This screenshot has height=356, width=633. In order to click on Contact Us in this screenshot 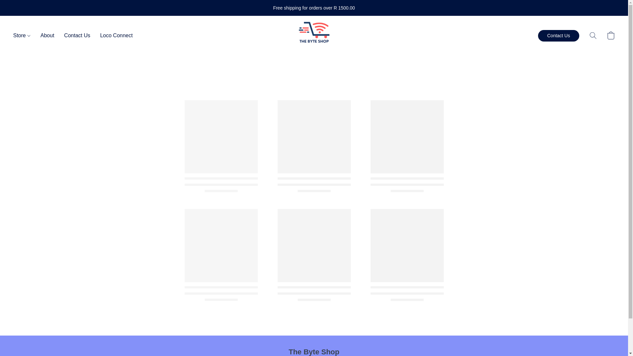, I will do `click(77, 36)`.